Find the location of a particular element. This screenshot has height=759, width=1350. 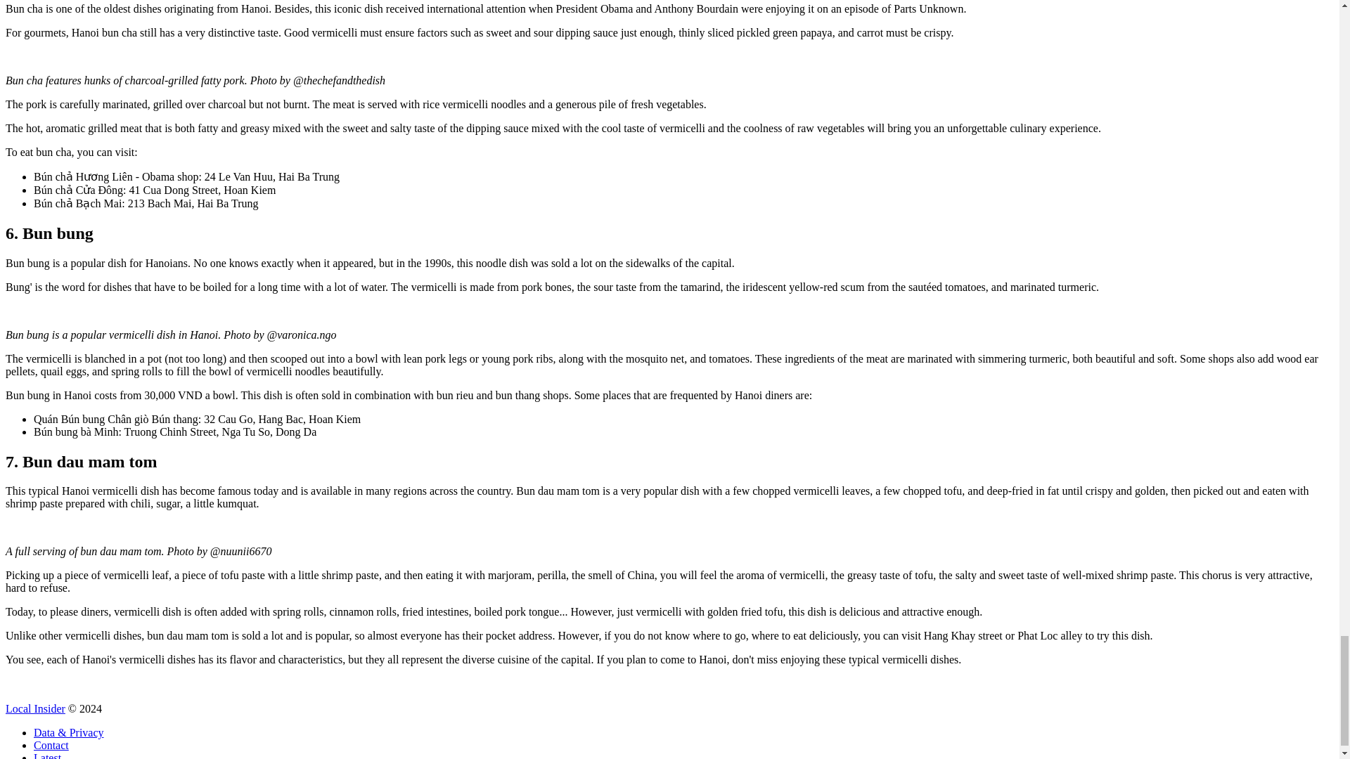

Contact is located at coordinates (51, 745).